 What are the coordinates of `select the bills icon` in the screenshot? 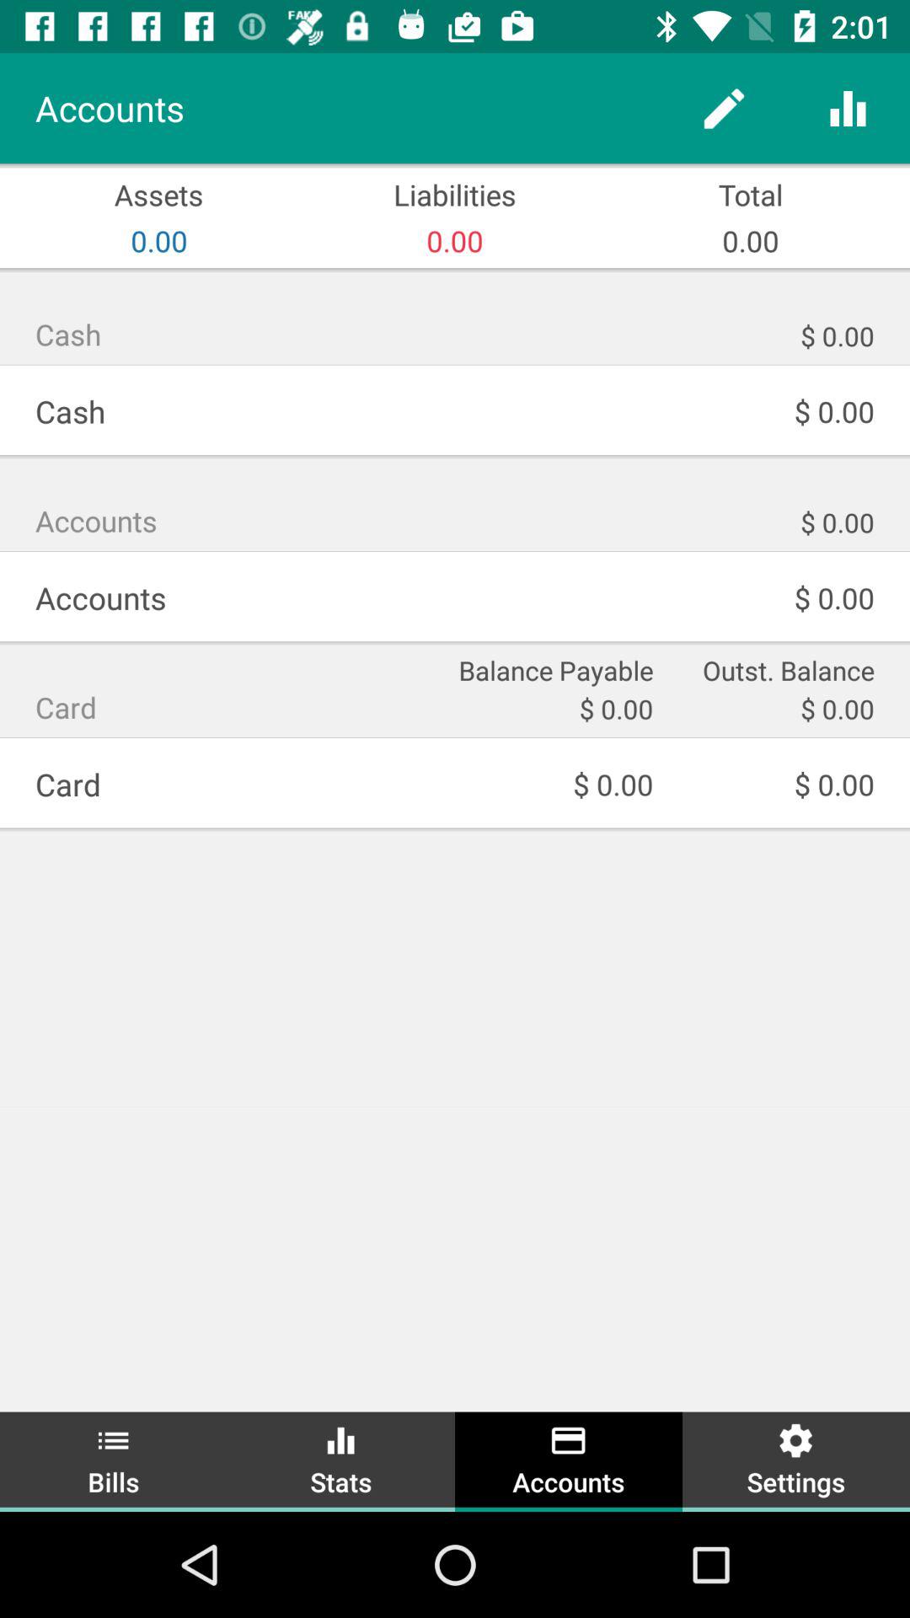 It's located at (114, 1460).